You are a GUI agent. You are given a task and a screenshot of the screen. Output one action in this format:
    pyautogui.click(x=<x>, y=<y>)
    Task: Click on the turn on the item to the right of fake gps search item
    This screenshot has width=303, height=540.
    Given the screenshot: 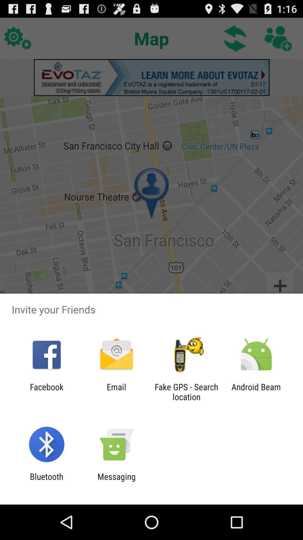 What is the action you would take?
    pyautogui.click(x=256, y=392)
    